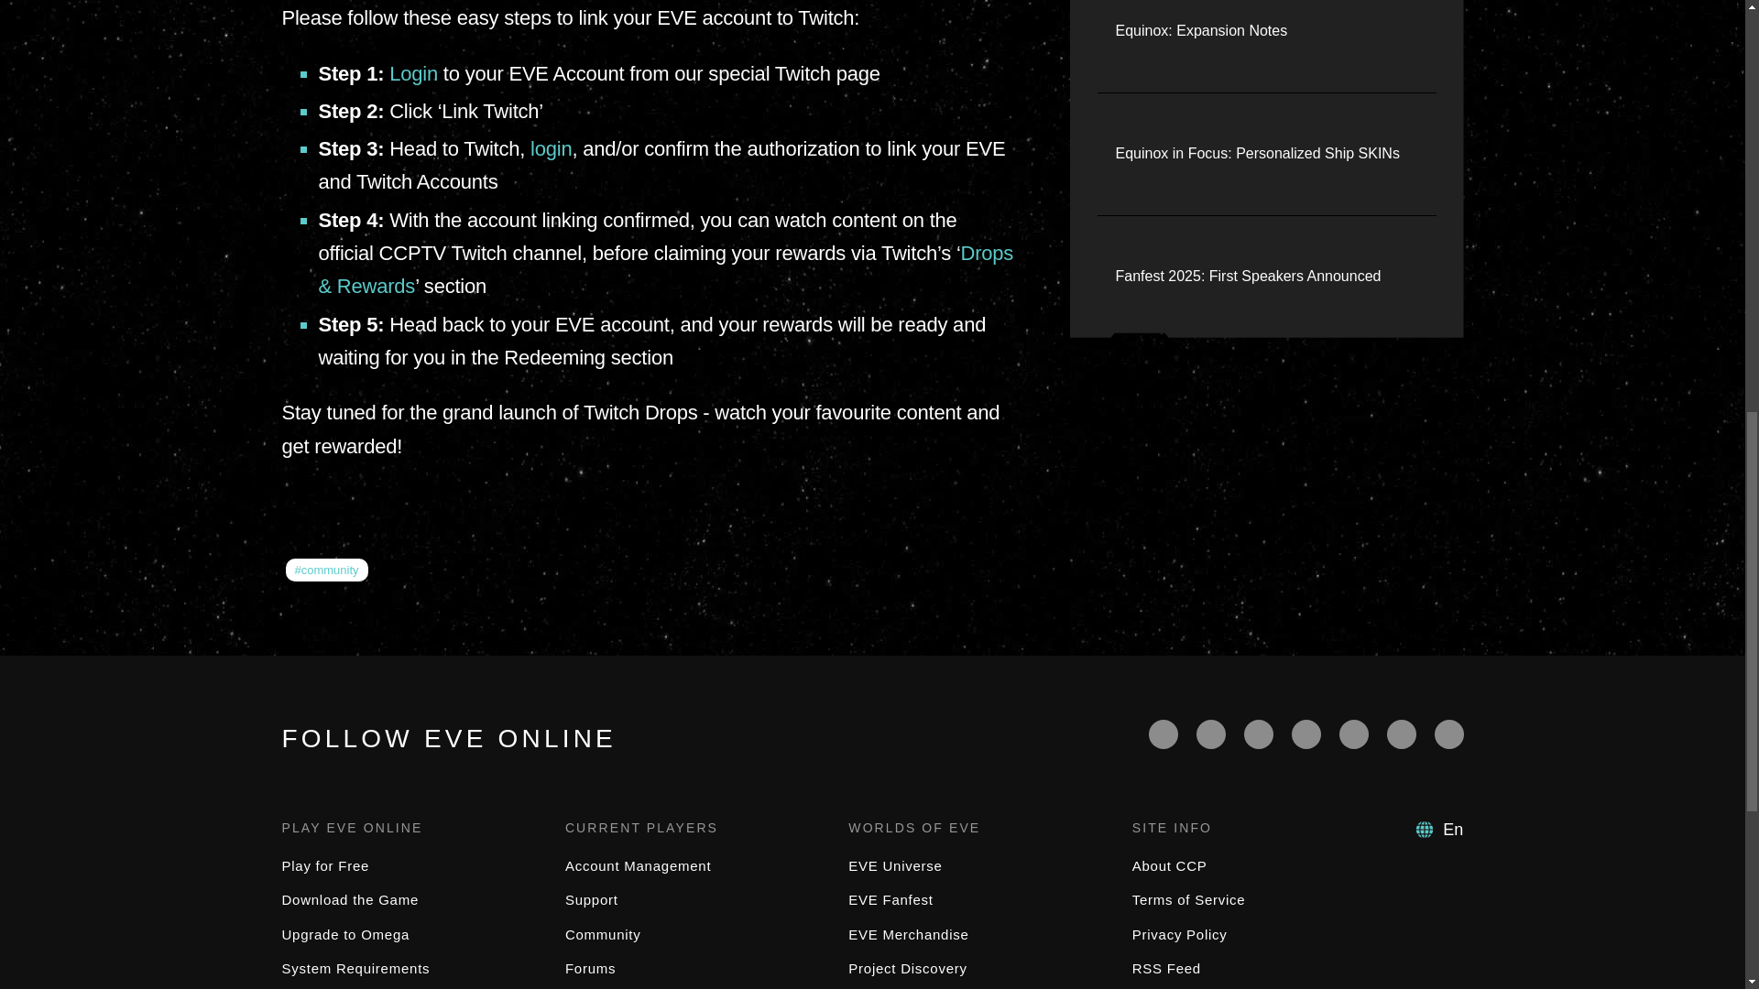  What do you see at coordinates (1306, 734) in the screenshot?
I see `Twitch` at bounding box center [1306, 734].